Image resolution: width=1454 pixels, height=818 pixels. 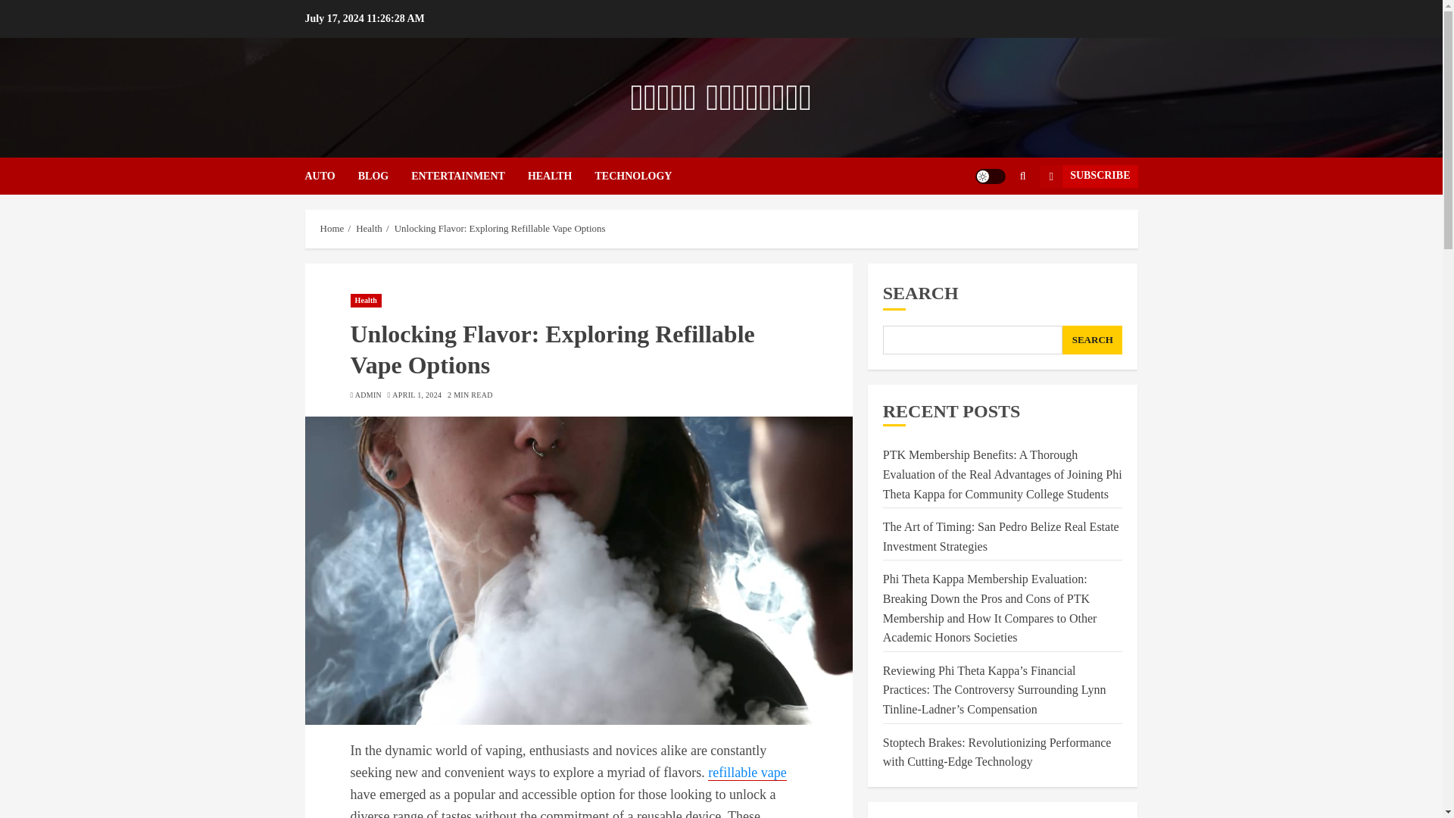 I want to click on HEALTH, so click(x=560, y=176).